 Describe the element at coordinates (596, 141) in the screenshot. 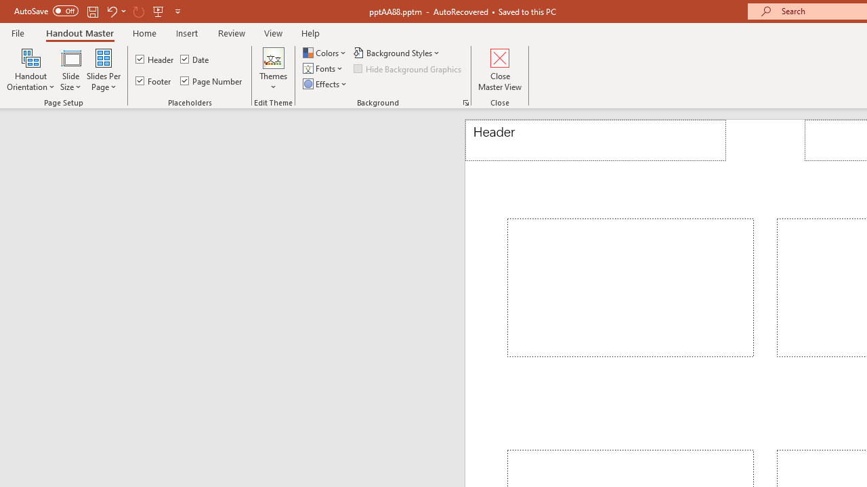

I see `Header` at that location.